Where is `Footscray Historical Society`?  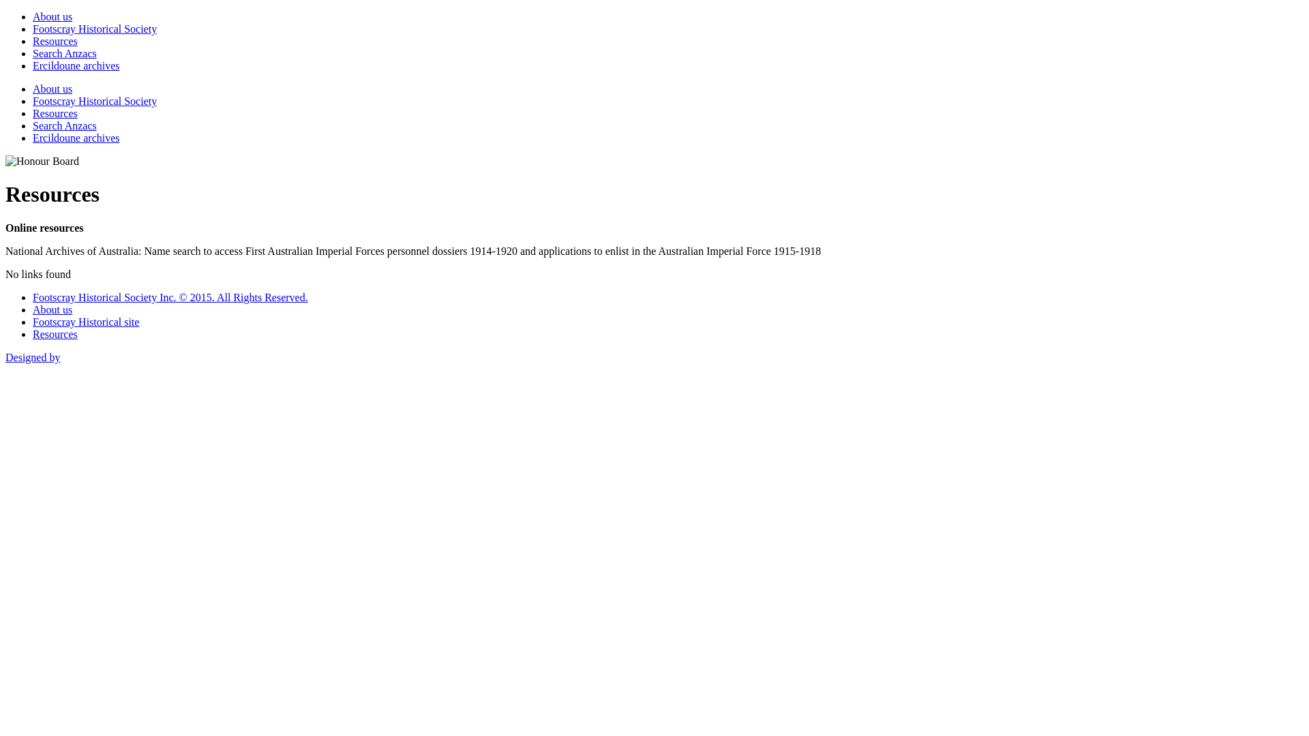 Footscray Historical Society is located at coordinates (95, 29).